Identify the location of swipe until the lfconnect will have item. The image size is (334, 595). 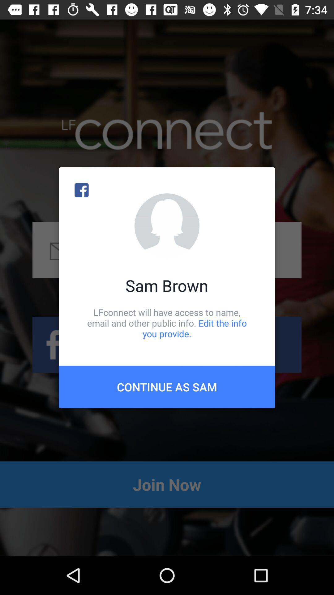
(167, 323).